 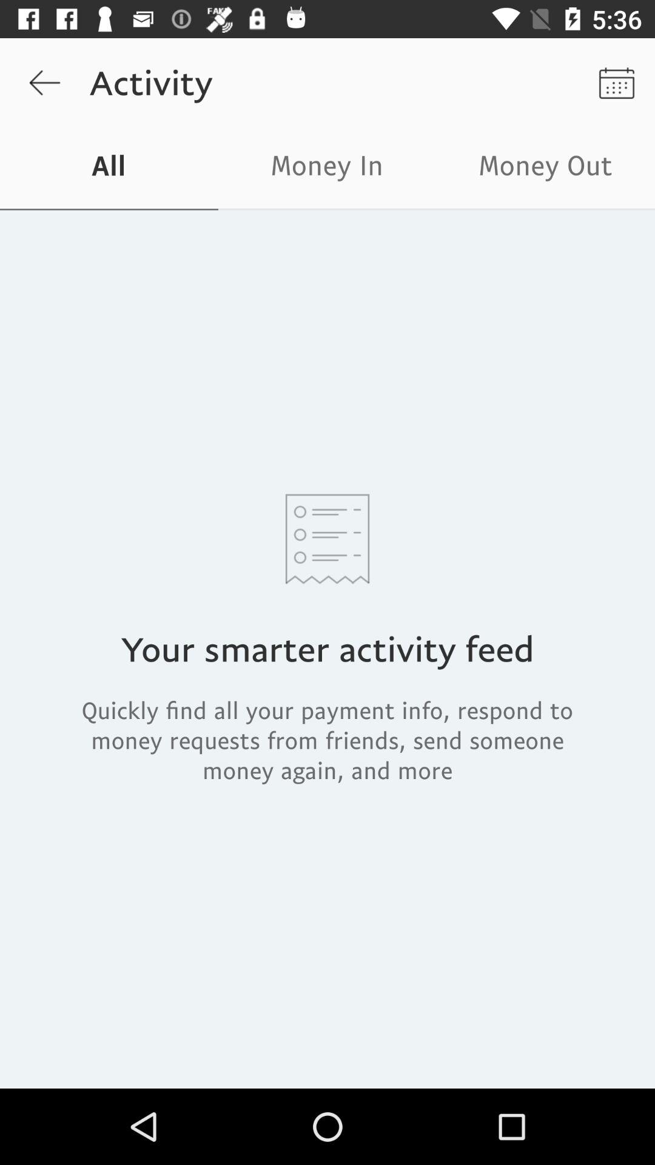 I want to click on turn off the item above the your smarter activity item, so click(x=546, y=169).